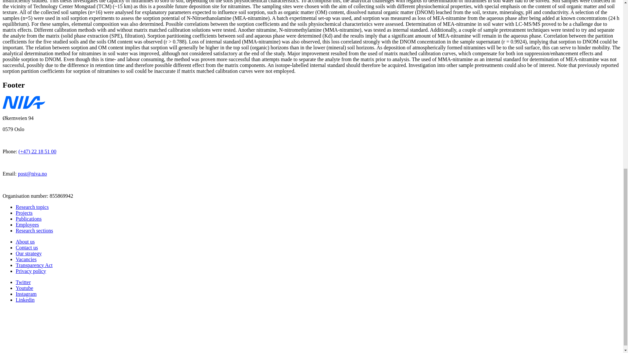  What do you see at coordinates (27, 224) in the screenshot?
I see `Employees` at bounding box center [27, 224].